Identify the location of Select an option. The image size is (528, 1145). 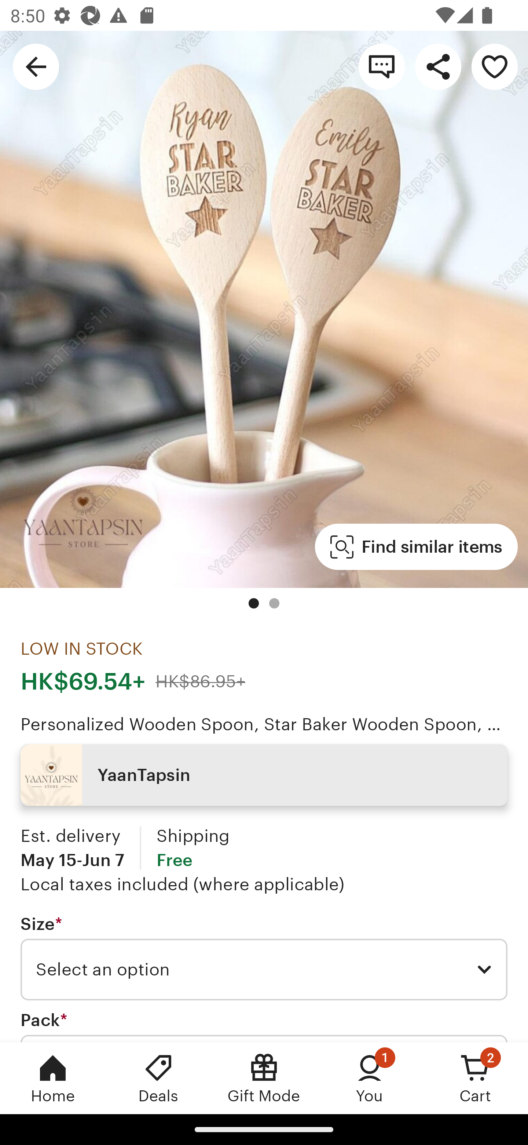
(264, 970).